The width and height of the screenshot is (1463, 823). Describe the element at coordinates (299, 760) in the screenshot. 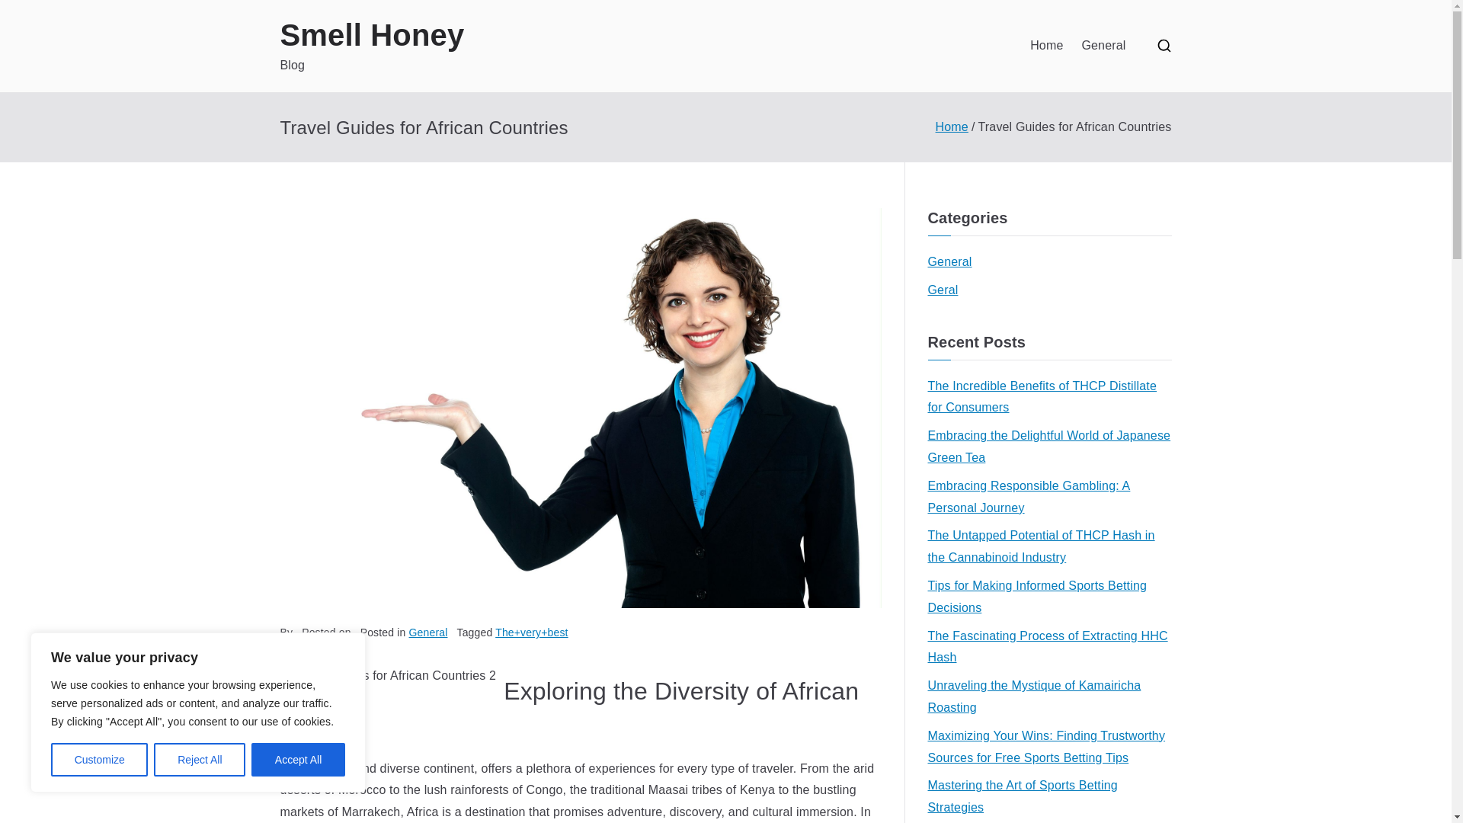

I see `Accept All` at that location.